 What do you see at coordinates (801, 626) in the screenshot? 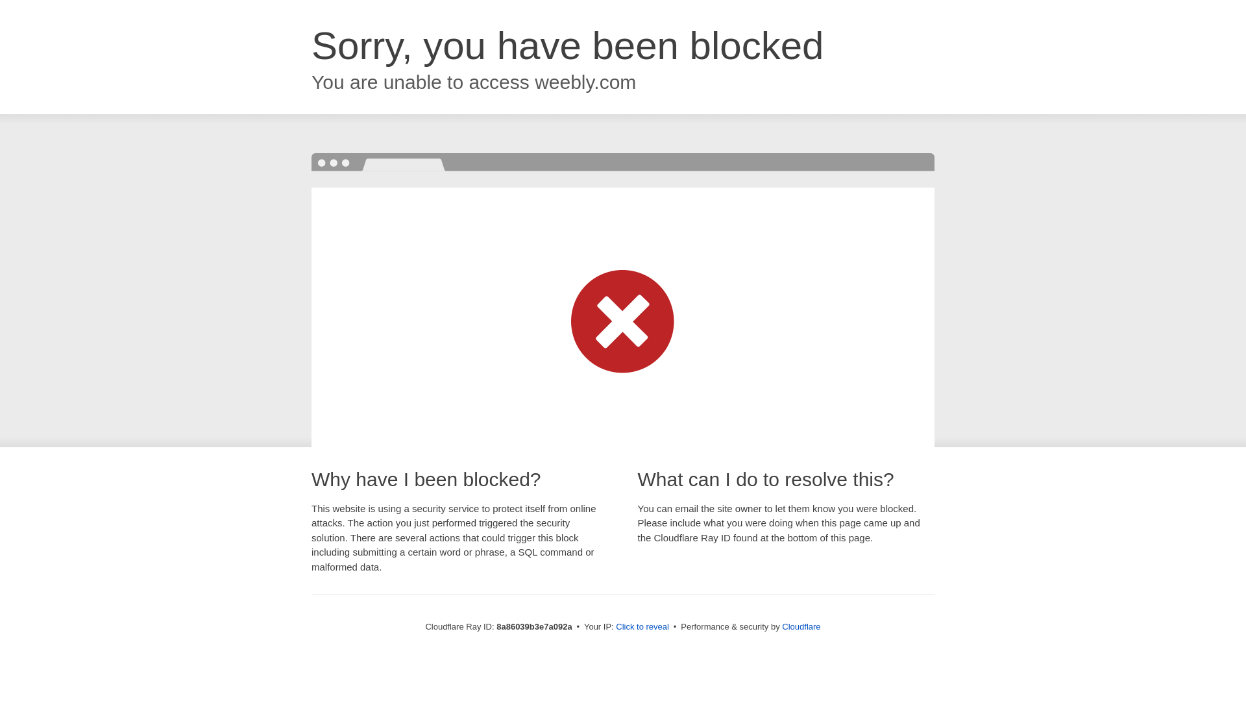
I see `Cloudflare` at bounding box center [801, 626].